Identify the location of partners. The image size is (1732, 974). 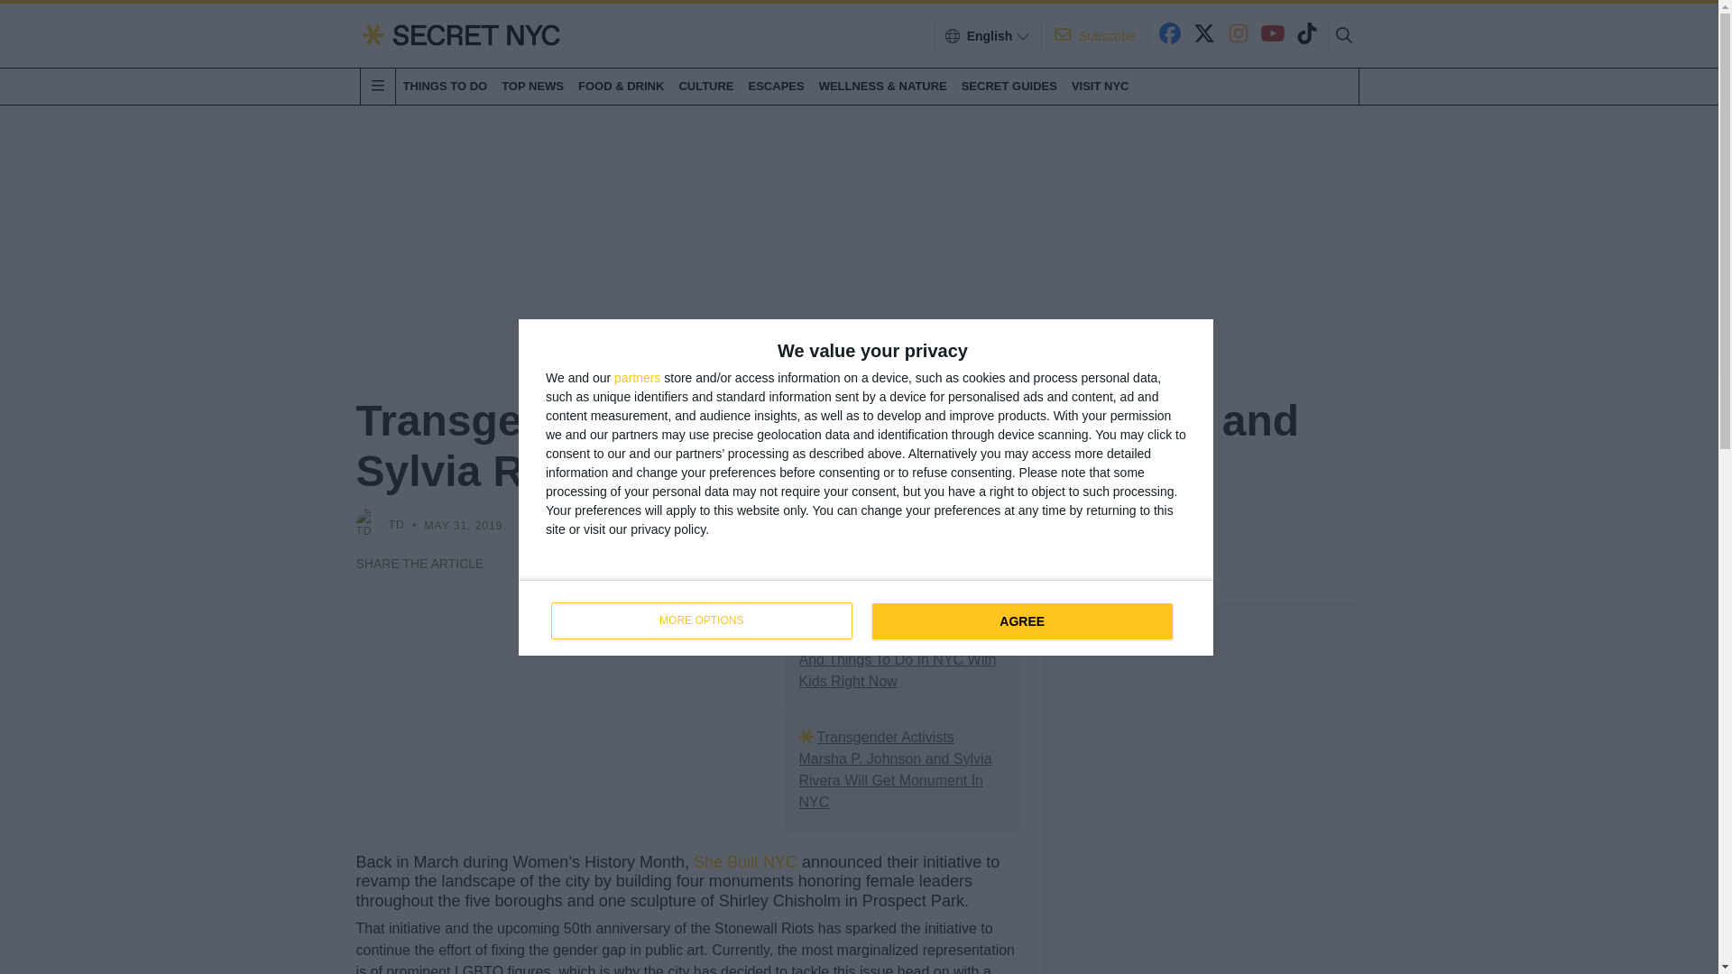
(397, 525).